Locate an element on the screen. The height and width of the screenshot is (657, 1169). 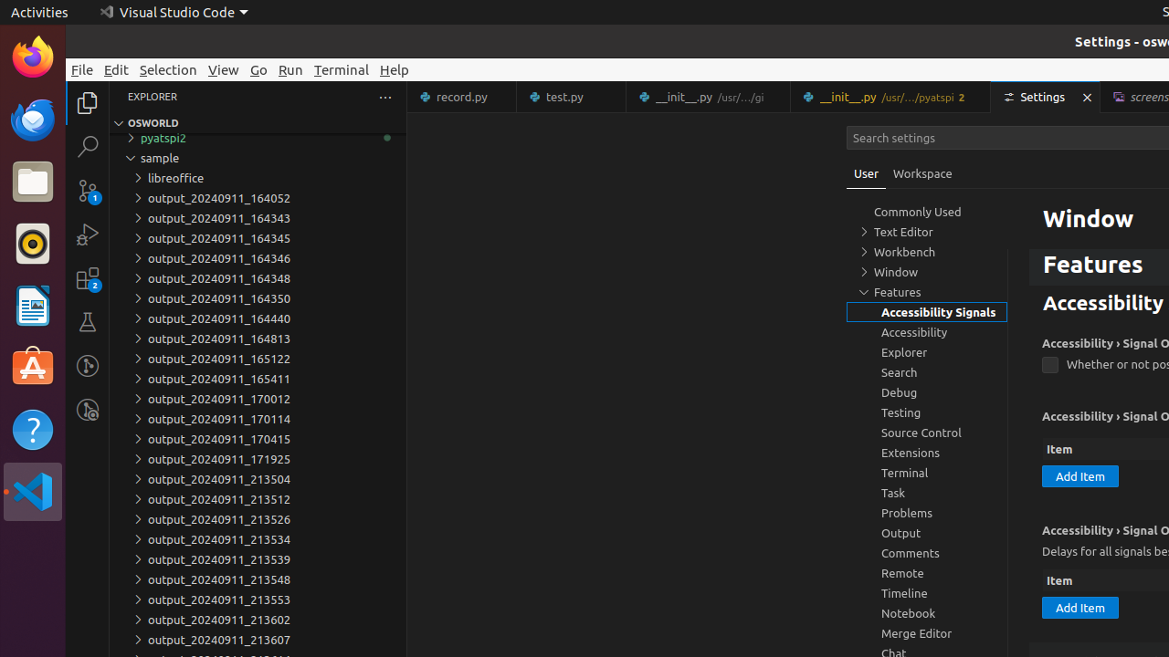
Firefox Web Browser is located at coordinates (33, 57).